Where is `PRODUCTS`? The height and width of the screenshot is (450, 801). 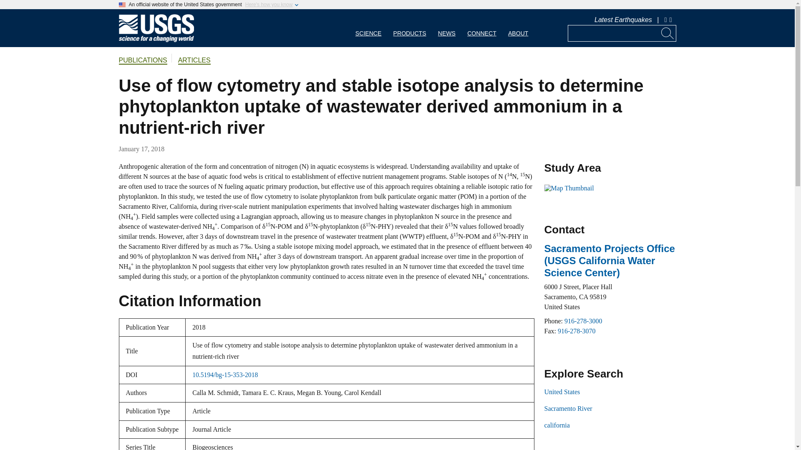 PRODUCTS is located at coordinates (410, 28).